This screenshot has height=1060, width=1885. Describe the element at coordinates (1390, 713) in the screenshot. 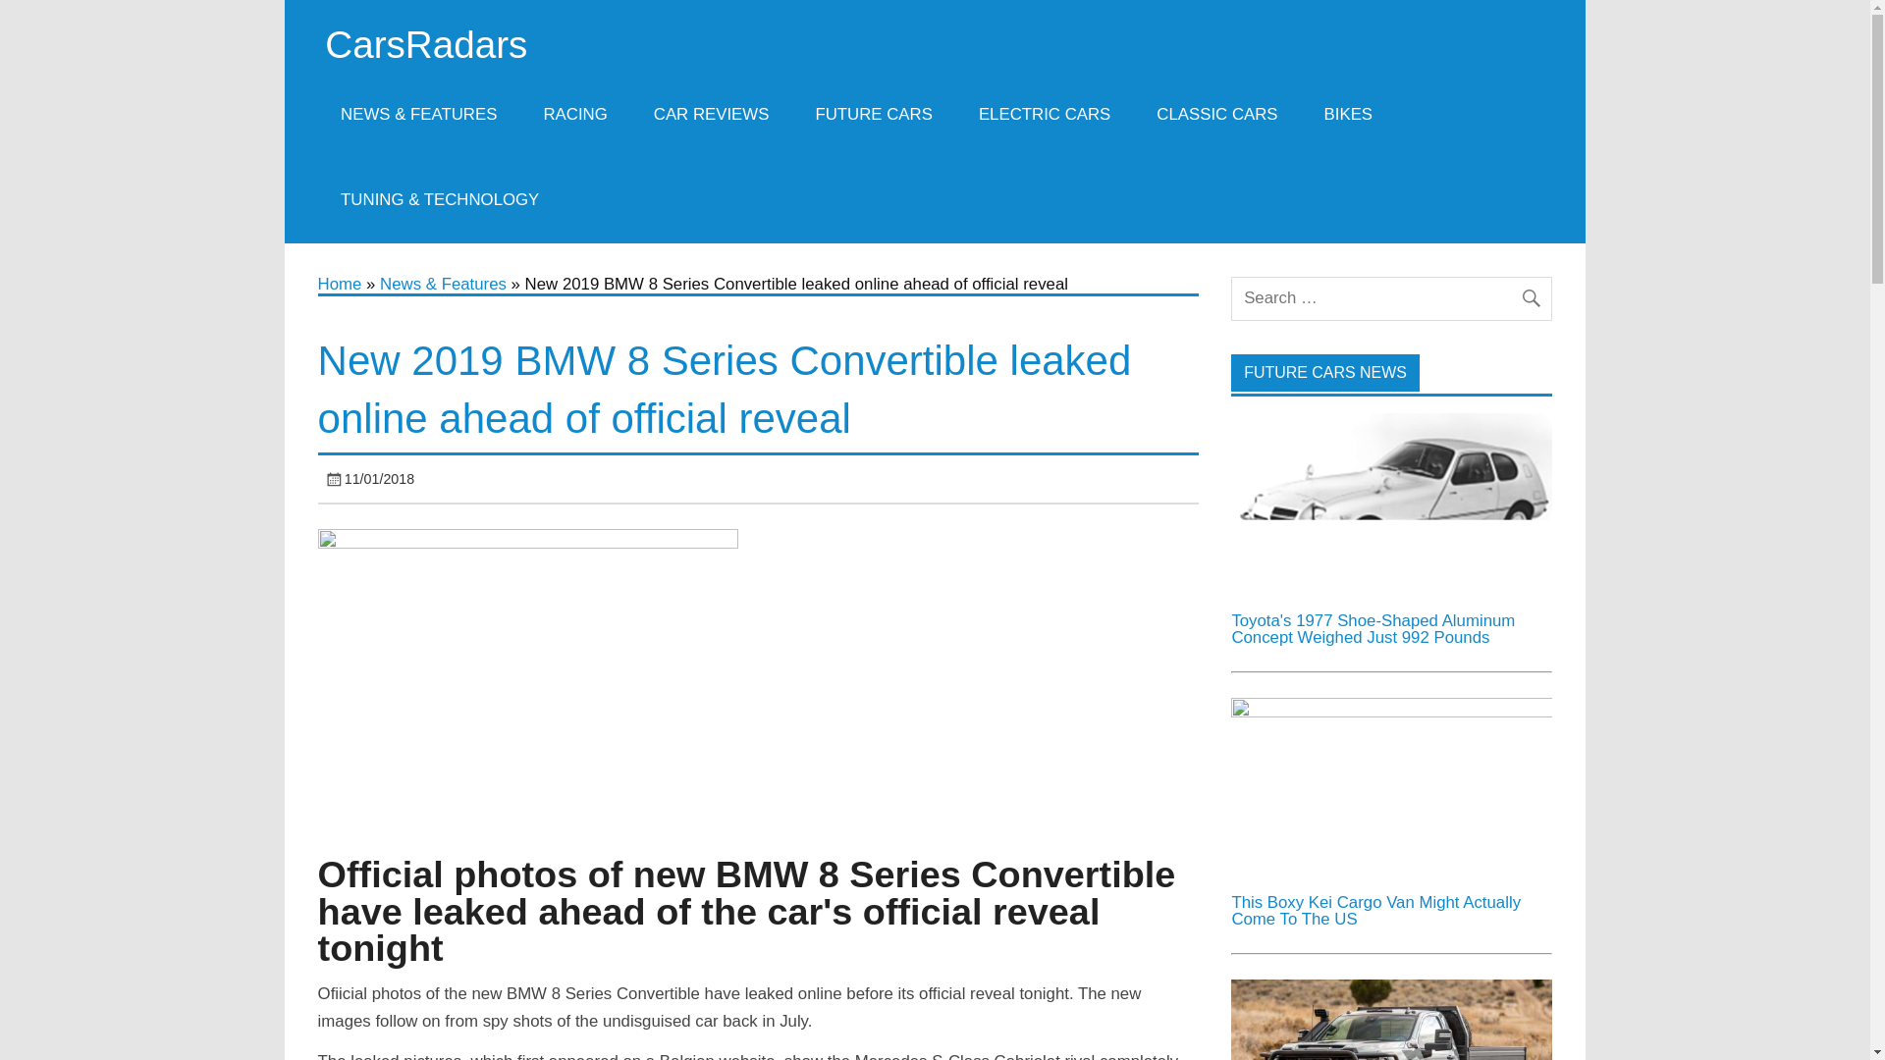

I see `This Boxy Kei Cargo Van Might Actually Come To The US` at that location.